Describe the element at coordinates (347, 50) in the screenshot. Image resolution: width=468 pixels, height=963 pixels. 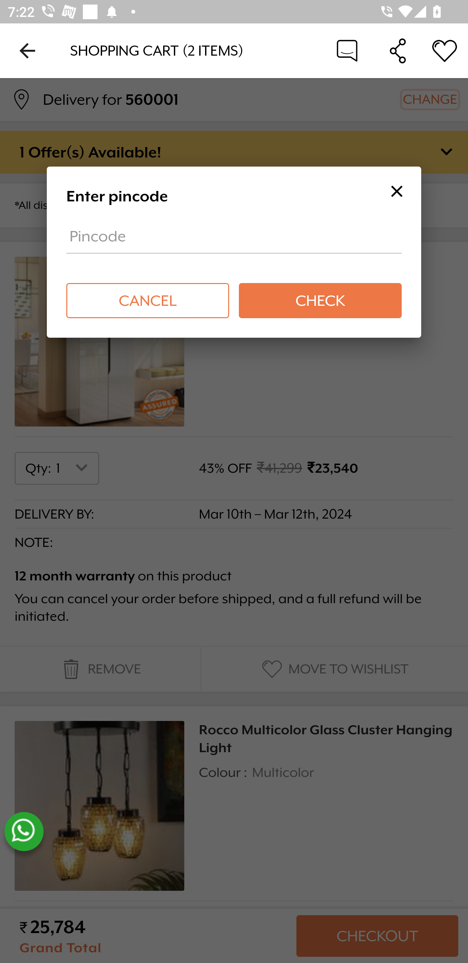
I see `Chat` at that location.